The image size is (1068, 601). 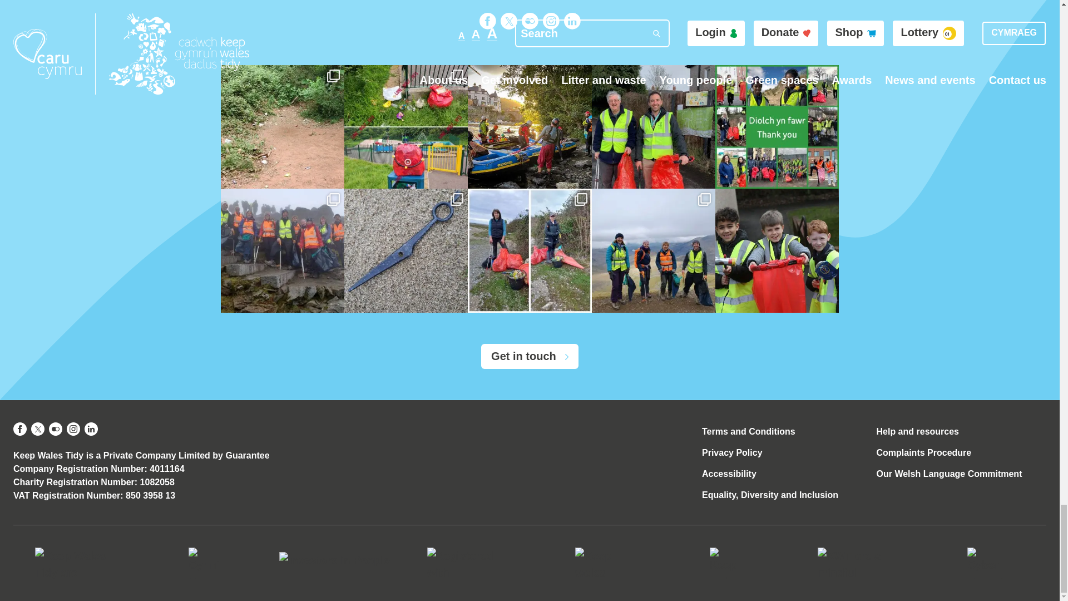 What do you see at coordinates (530, 21) in the screenshot?
I see `Flickr` at bounding box center [530, 21].